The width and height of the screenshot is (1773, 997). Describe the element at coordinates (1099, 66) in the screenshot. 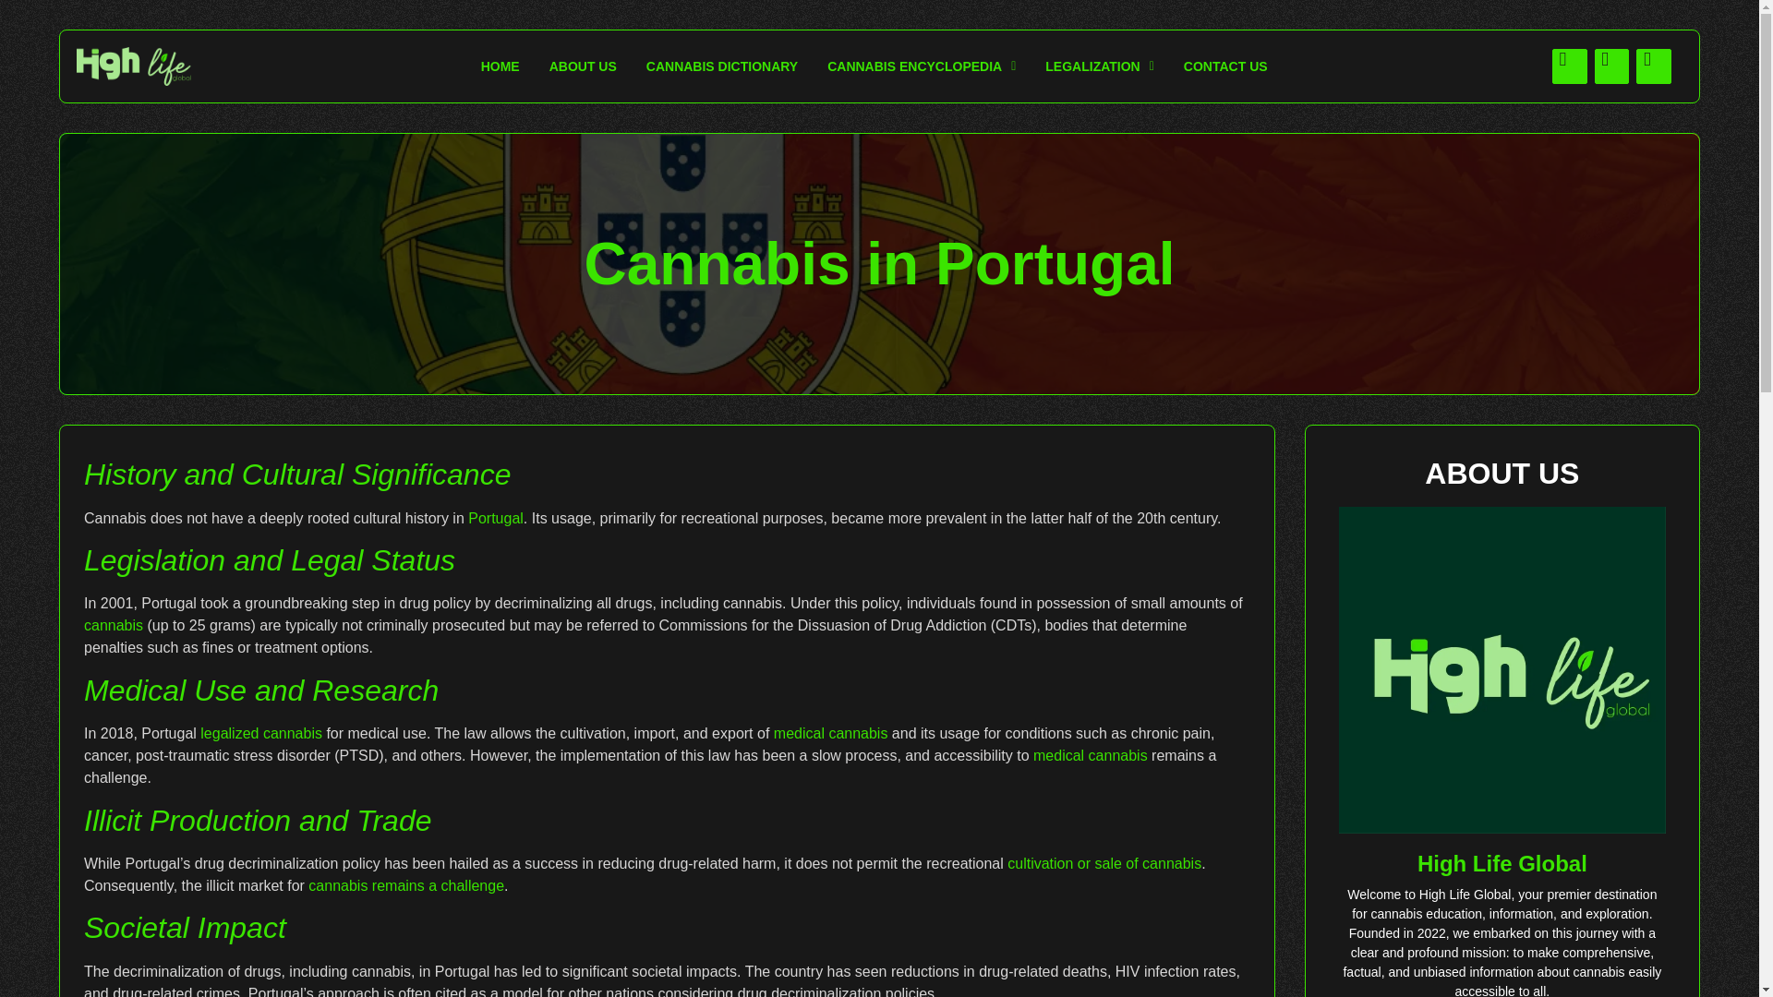

I see `LEGALIZATION` at that location.